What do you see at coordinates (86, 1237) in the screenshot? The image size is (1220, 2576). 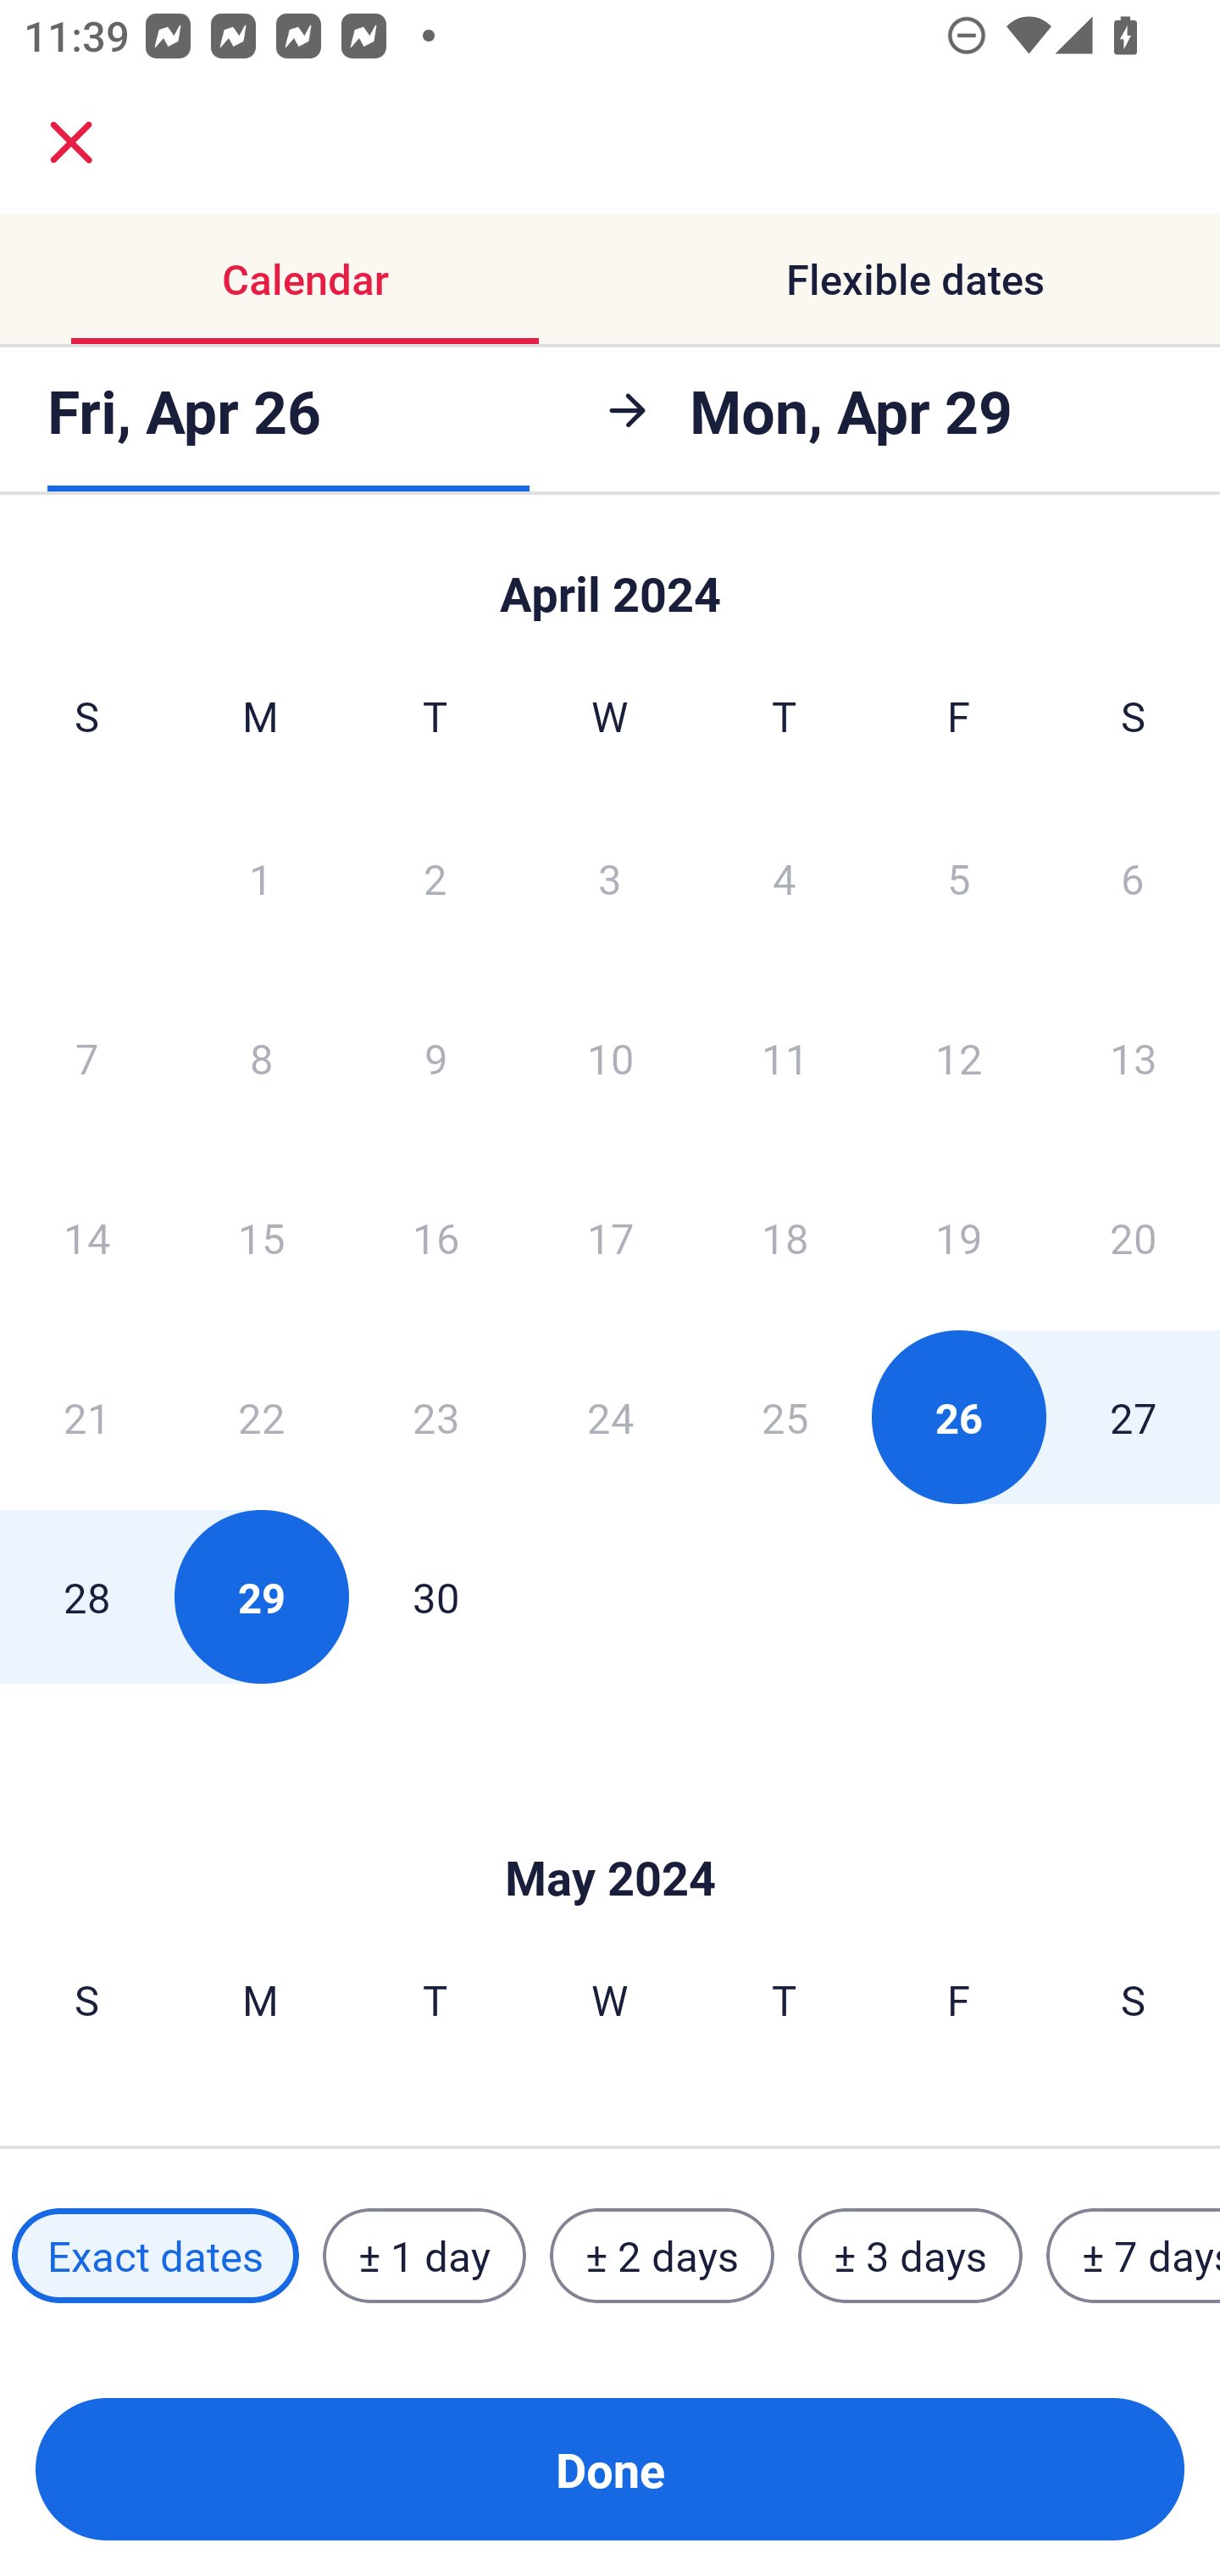 I see `14 Sunday, April 14, 2024` at bounding box center [86, 1237].